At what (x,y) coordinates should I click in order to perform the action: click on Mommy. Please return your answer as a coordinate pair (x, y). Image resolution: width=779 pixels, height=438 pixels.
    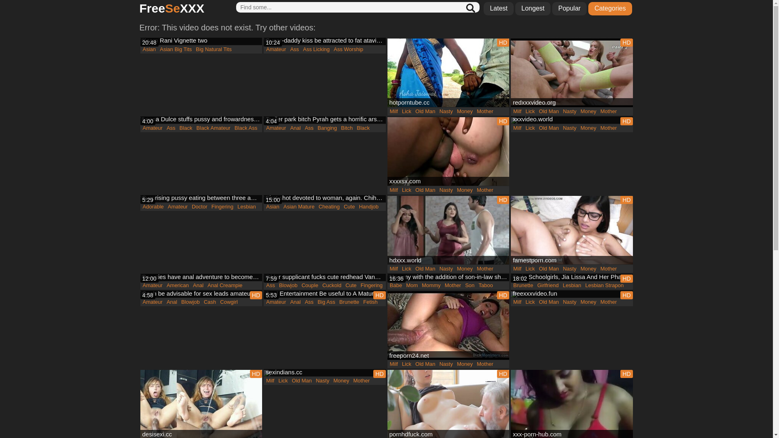
    Looking at the image, I should click on (431, 286).